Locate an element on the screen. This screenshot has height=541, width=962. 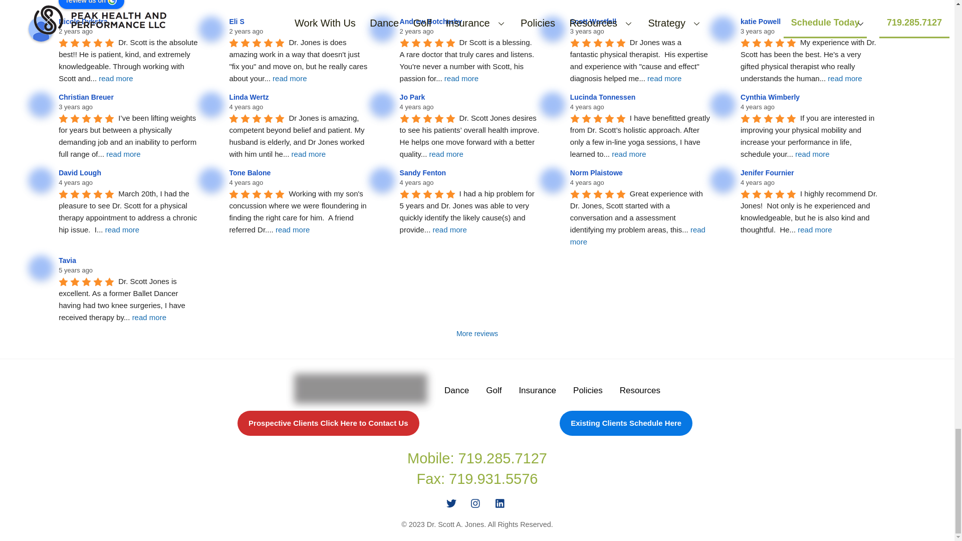
Christian Breuer is located at coordinates (87, 97).